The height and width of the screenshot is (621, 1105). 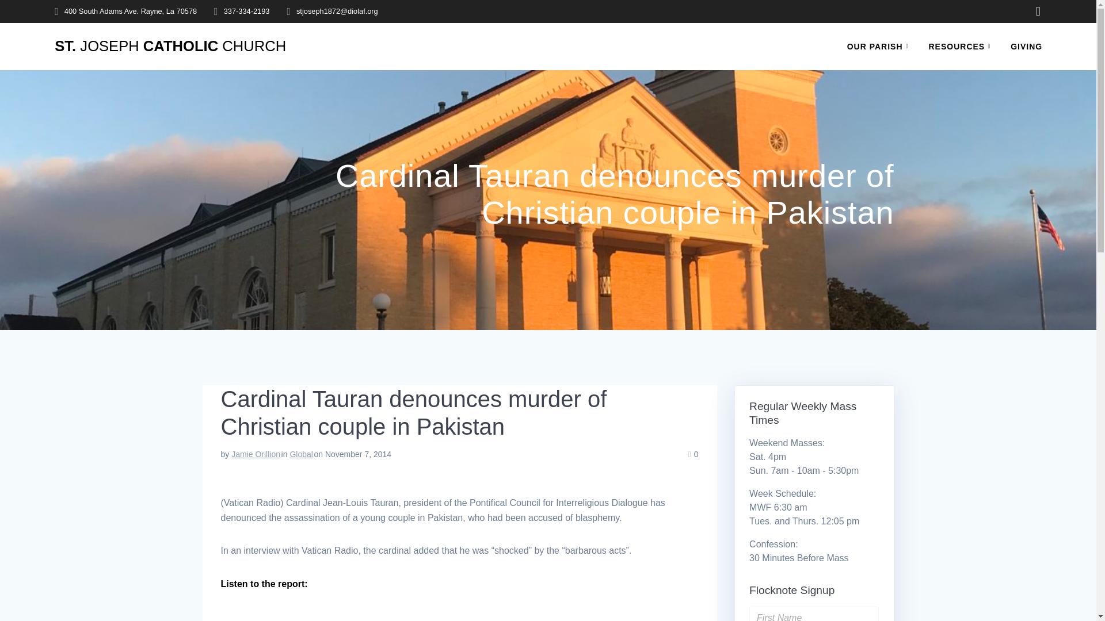 What do you see at coordinates (1026, 46) in the screenshot?
I see `GIVING` at bounding box center [1026, 46].